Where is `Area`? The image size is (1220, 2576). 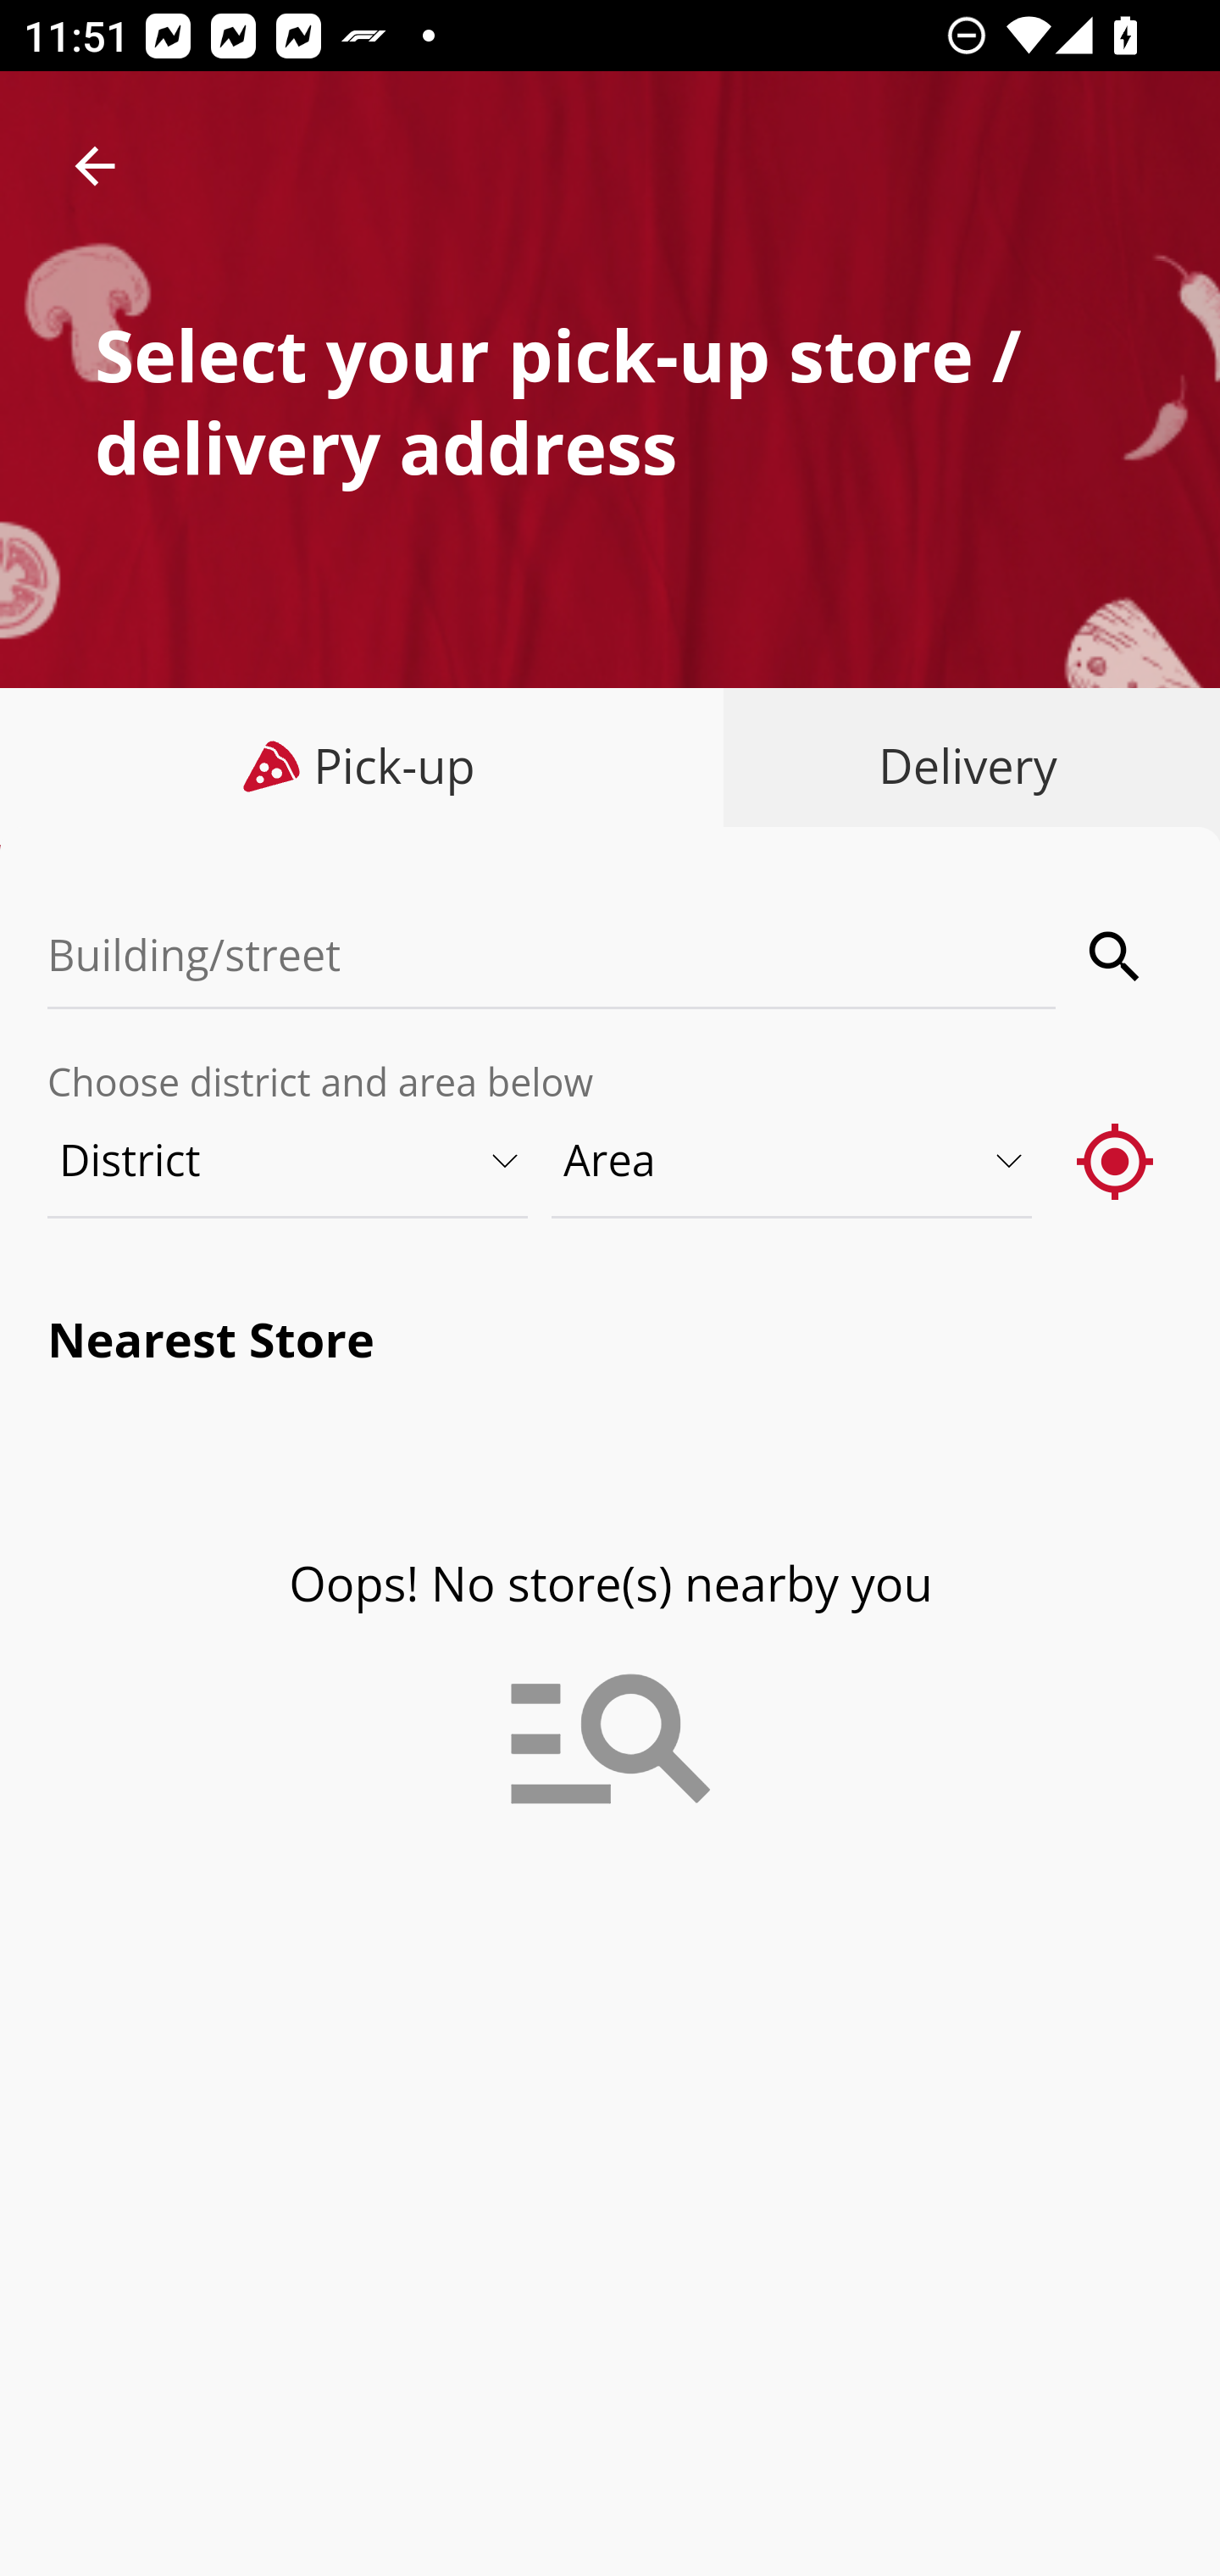
Area is located at coordinates (793, 1160).